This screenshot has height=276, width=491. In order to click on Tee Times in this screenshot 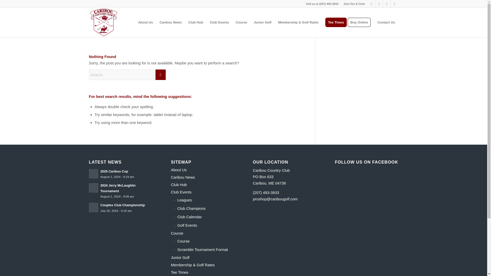, I will do `click(336, 22)`.